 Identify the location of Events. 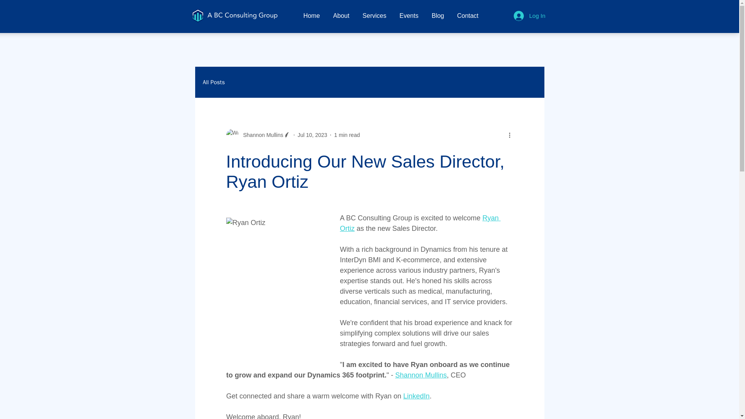
(408, 16).